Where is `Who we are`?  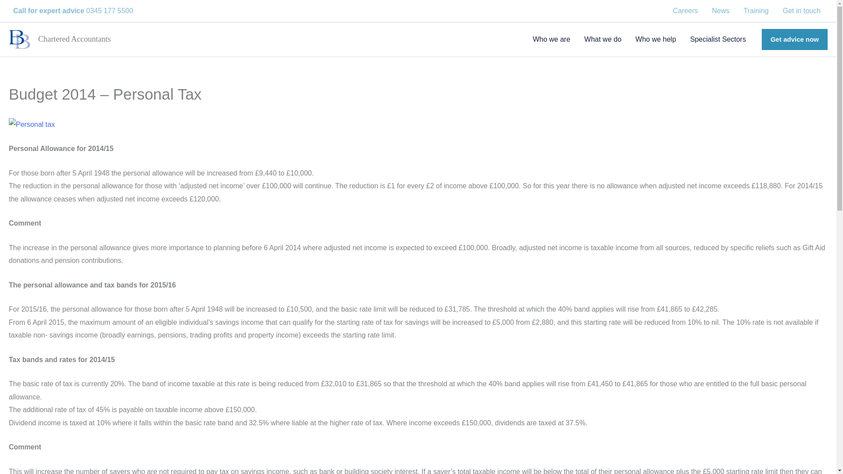 Who we are is located at coordinates (551, 39).